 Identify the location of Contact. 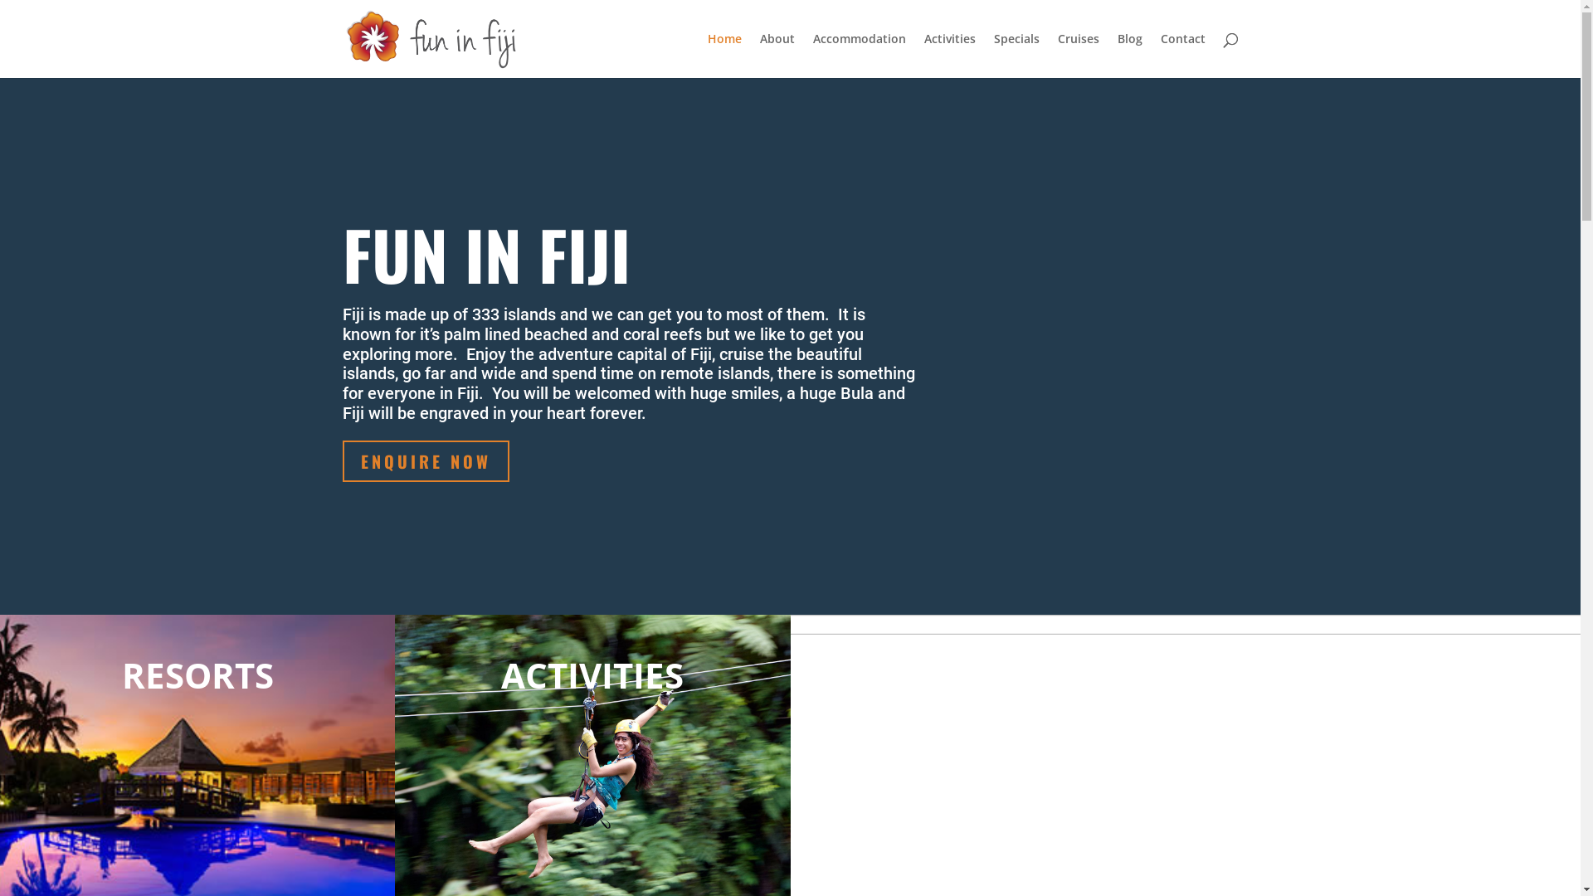
(1182, 56).